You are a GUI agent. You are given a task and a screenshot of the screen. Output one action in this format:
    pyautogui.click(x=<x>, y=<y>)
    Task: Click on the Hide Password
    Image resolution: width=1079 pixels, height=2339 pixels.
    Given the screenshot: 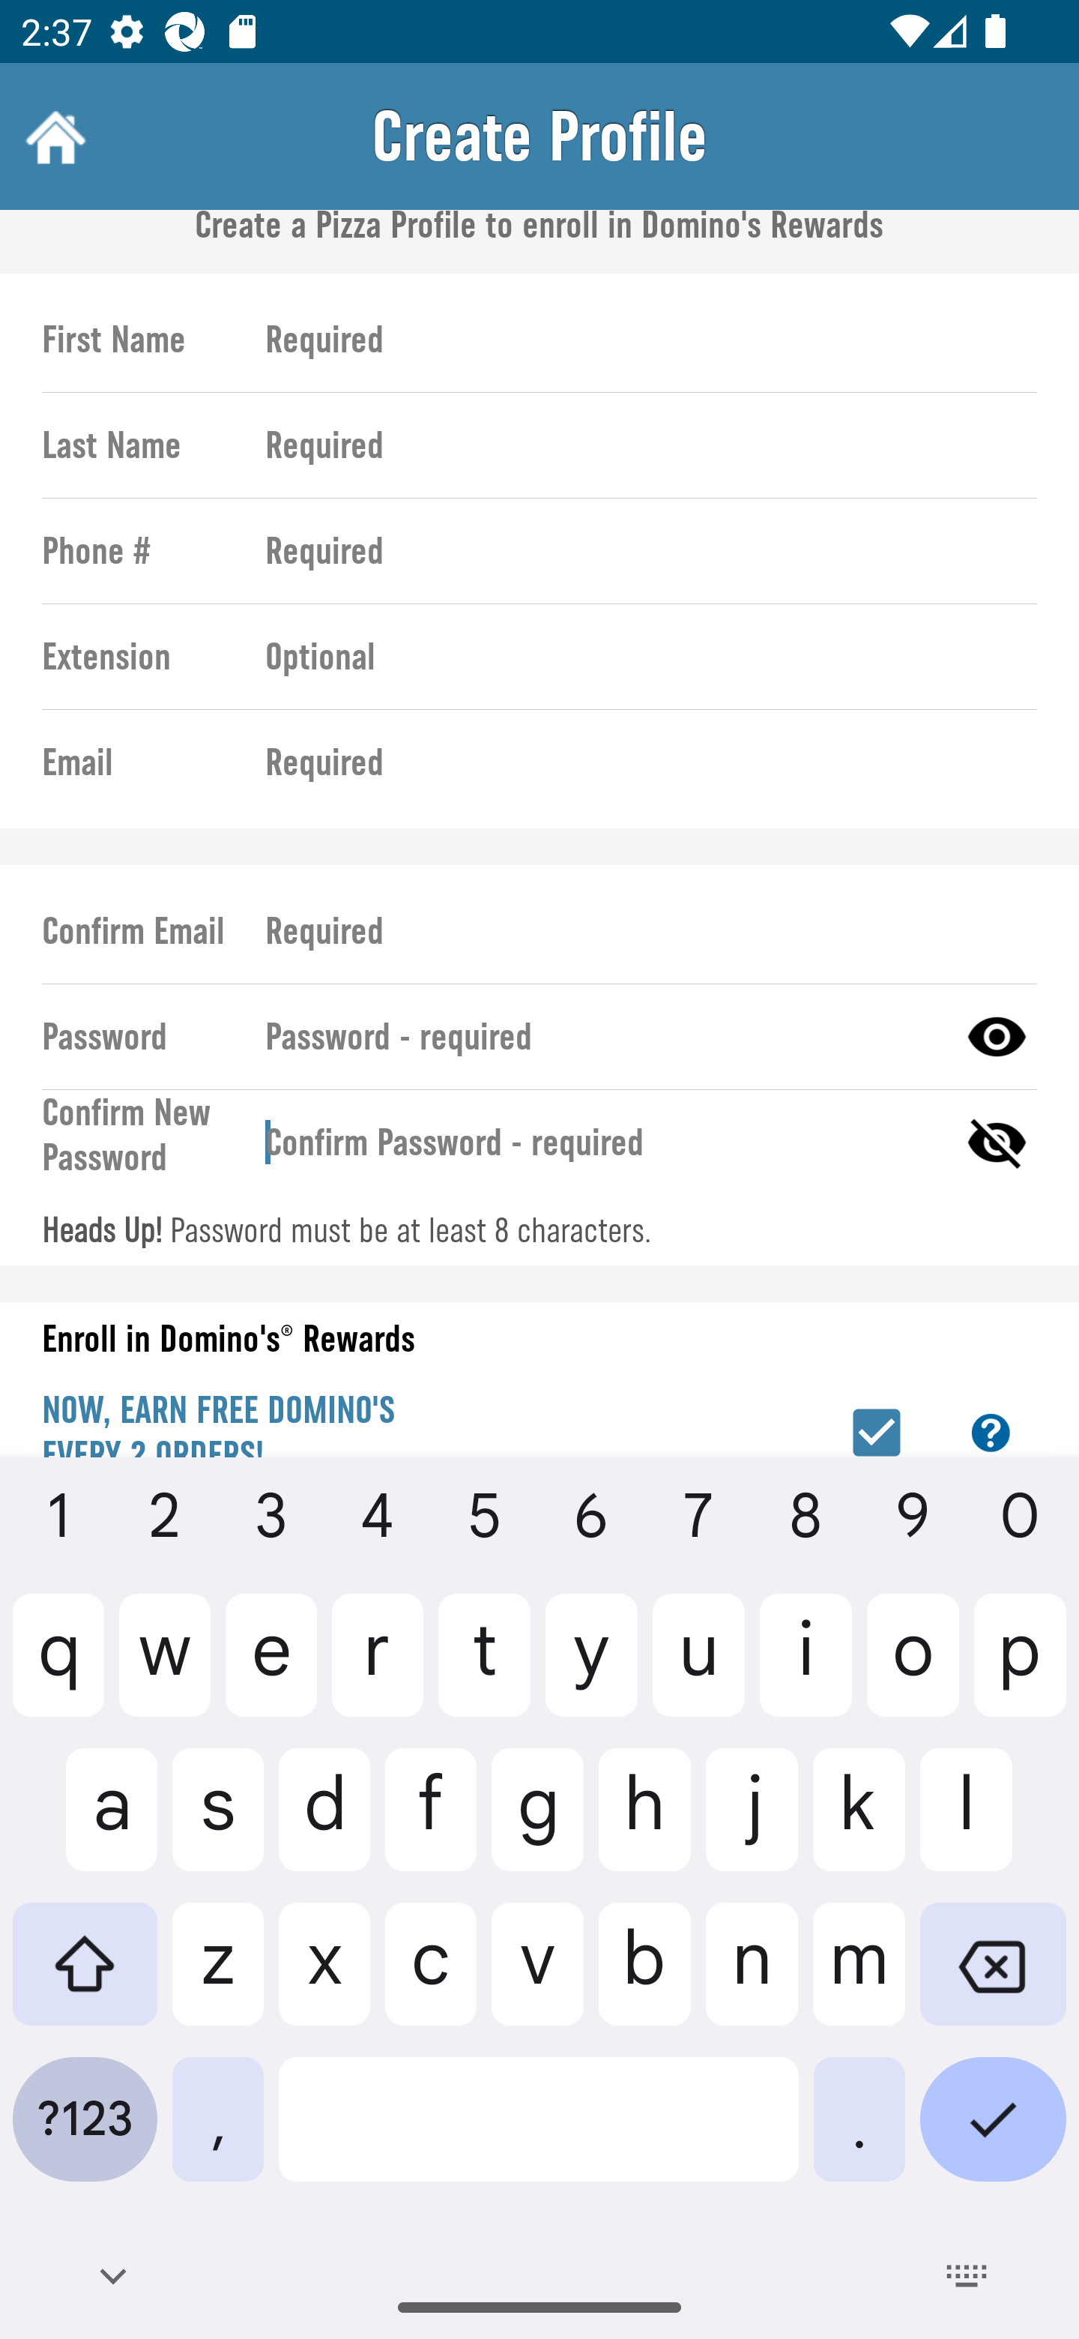 What is the action you would take?
    pyautogui.click(x=997, y=1143)
    